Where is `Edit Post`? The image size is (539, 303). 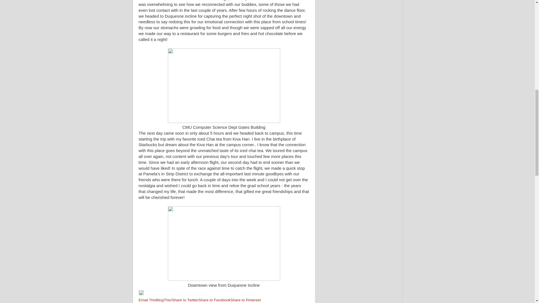 Edit Post is located at coordinates (141, 294).